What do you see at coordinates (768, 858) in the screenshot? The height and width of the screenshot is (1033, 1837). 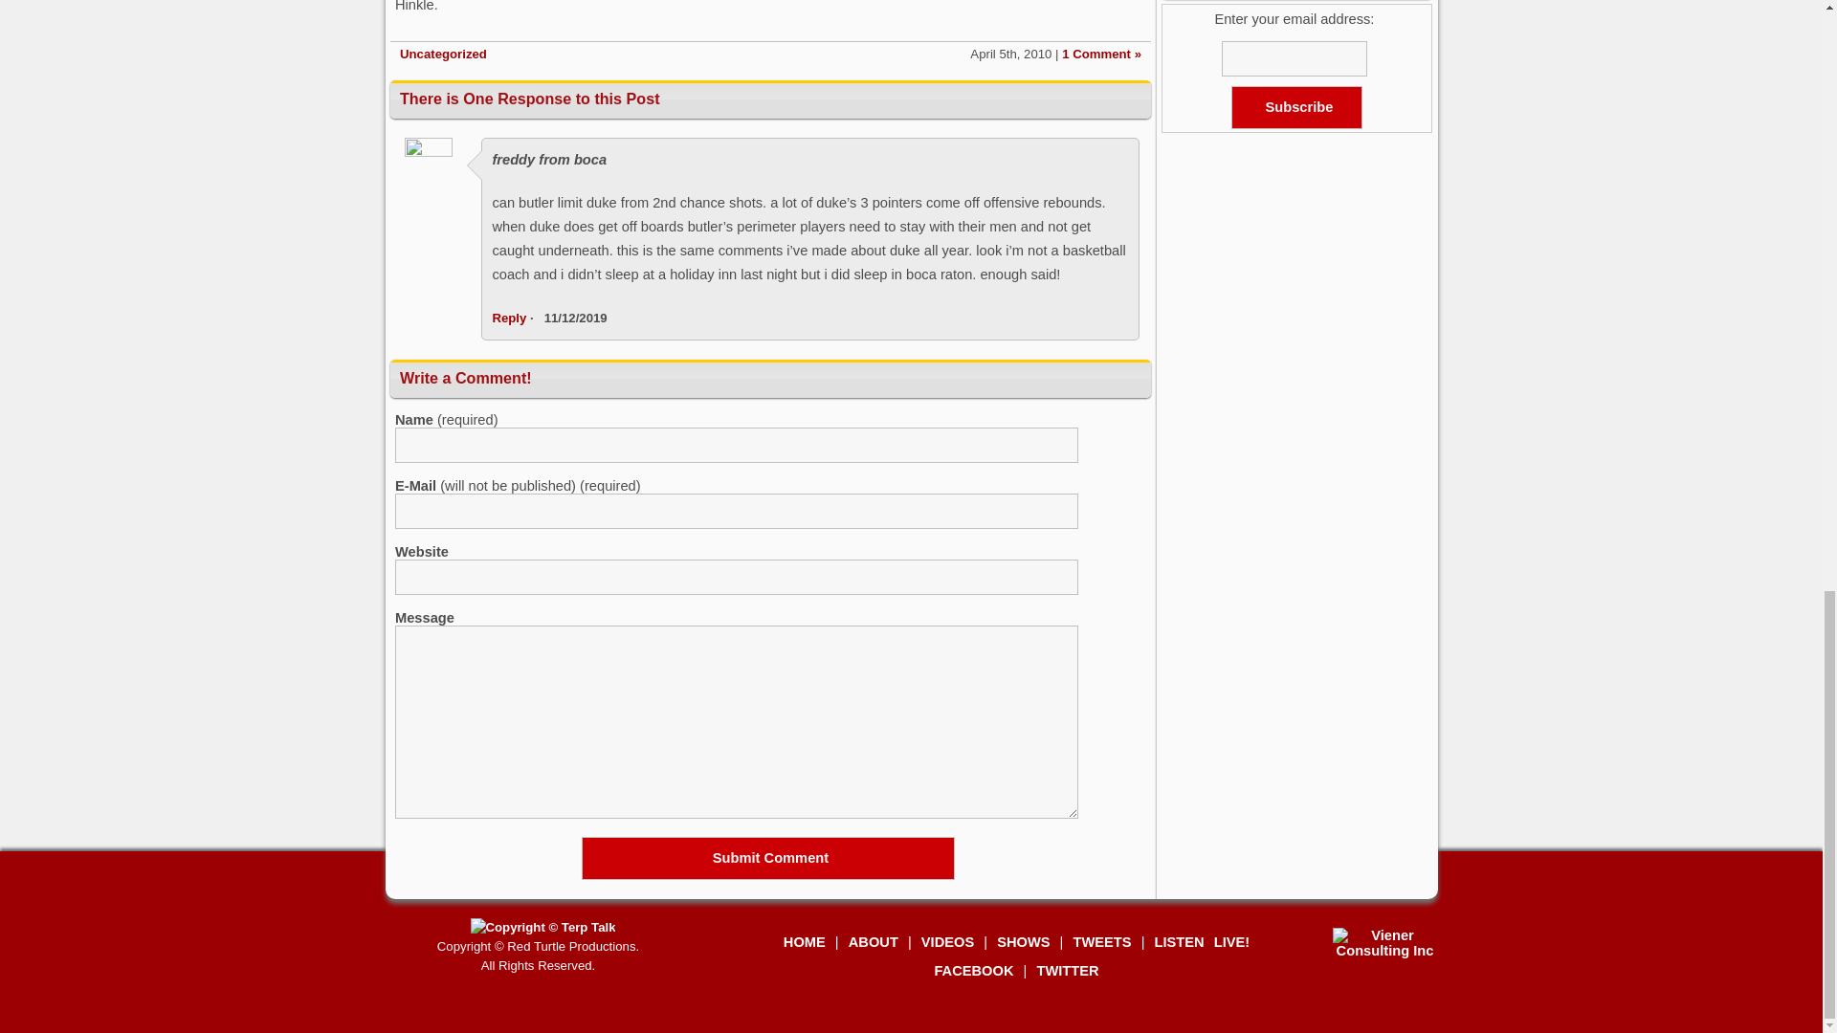 I see `Submit Comment` at bounding box center [768, 858].